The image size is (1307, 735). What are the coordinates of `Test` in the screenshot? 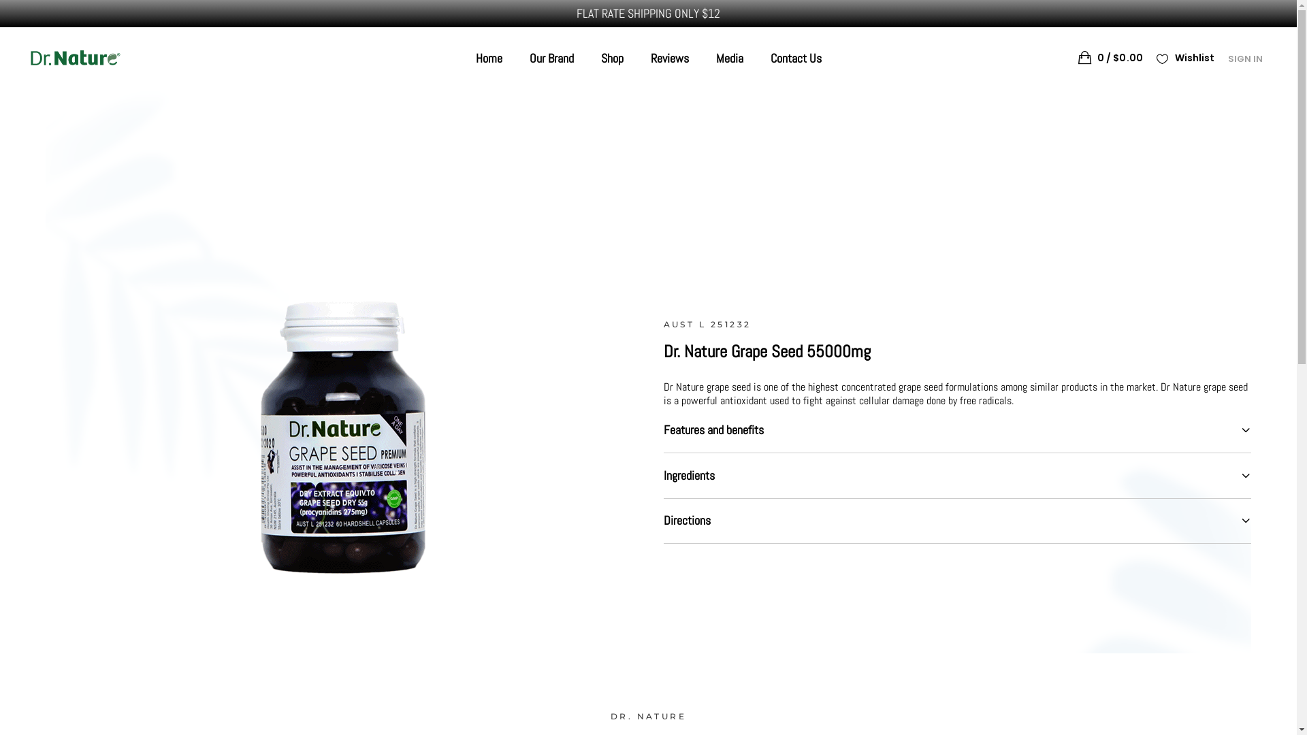 It's located at (532, 701).